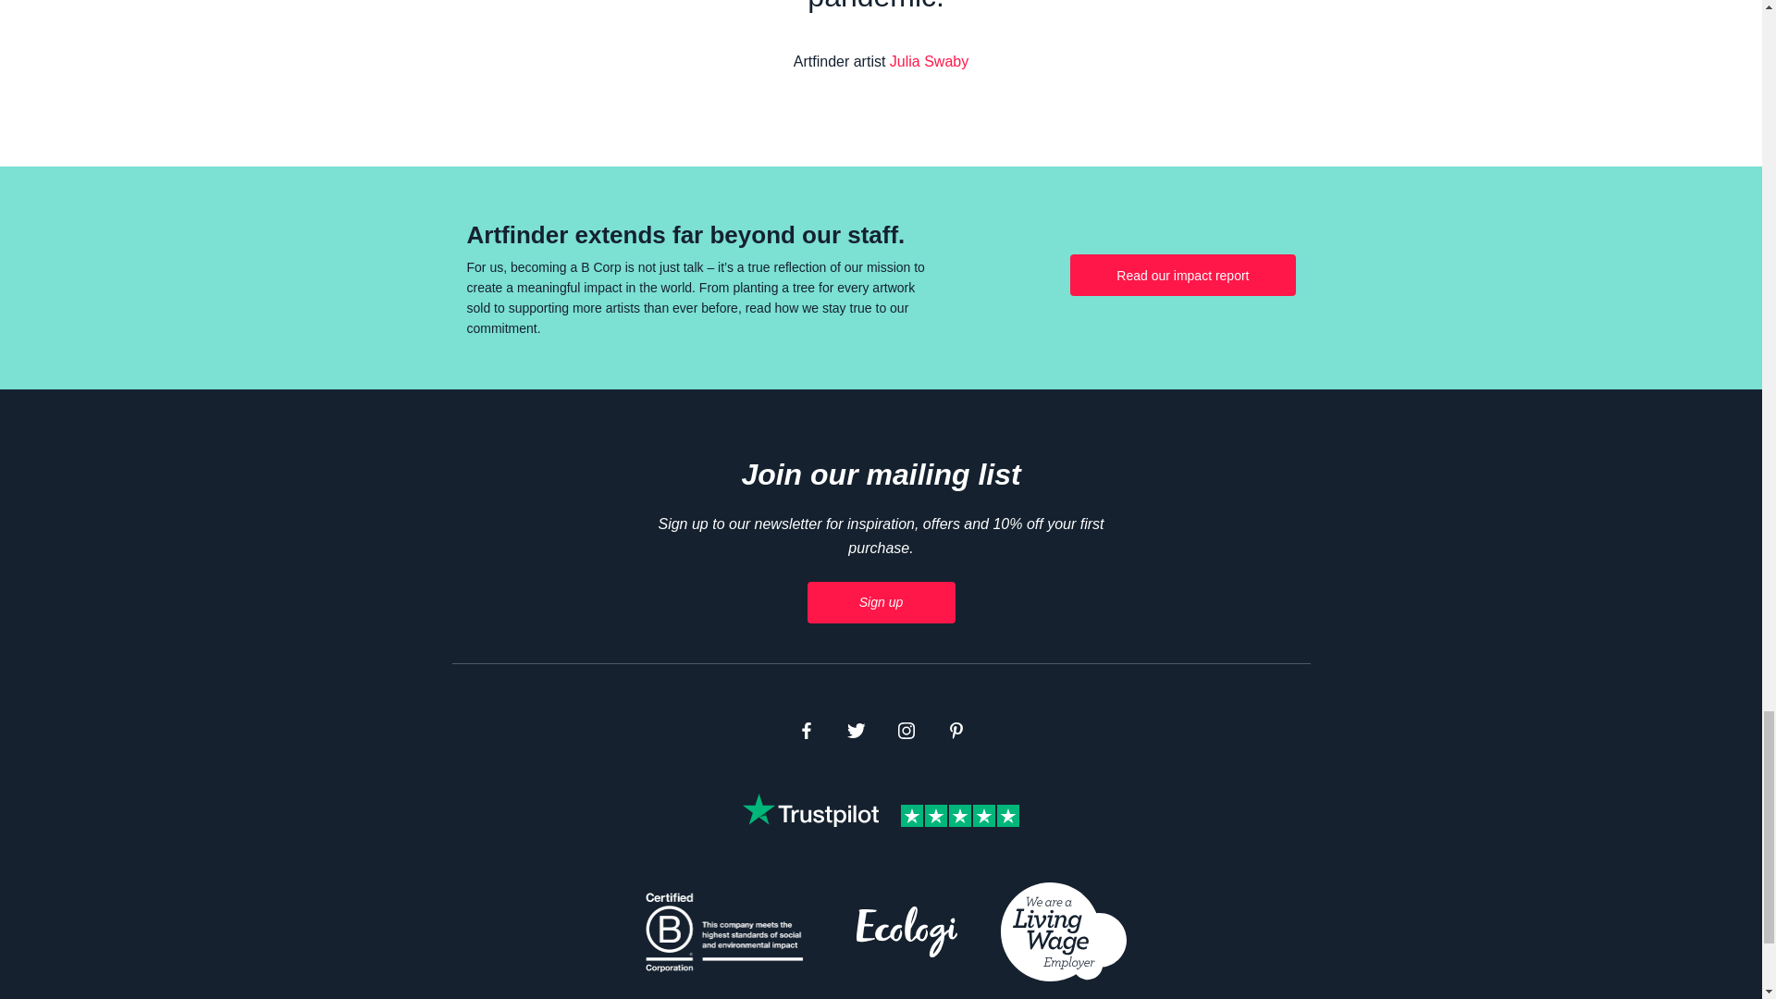  What do you see at coordinates (1182, 275) in the screenshot?
I see `Read our impact report` at bounding box center [1182, 275].